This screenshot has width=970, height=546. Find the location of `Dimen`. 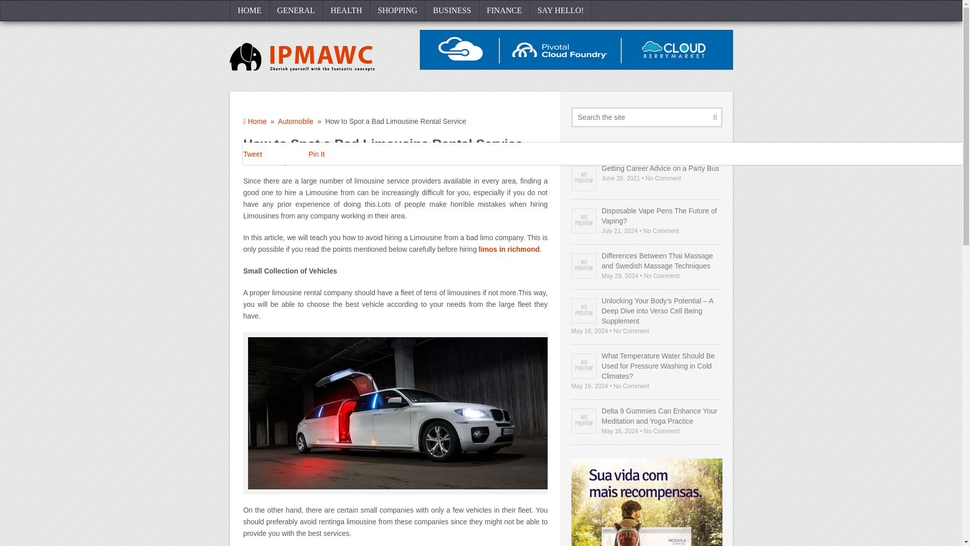

Dimen is located at coordinates (257, 162).